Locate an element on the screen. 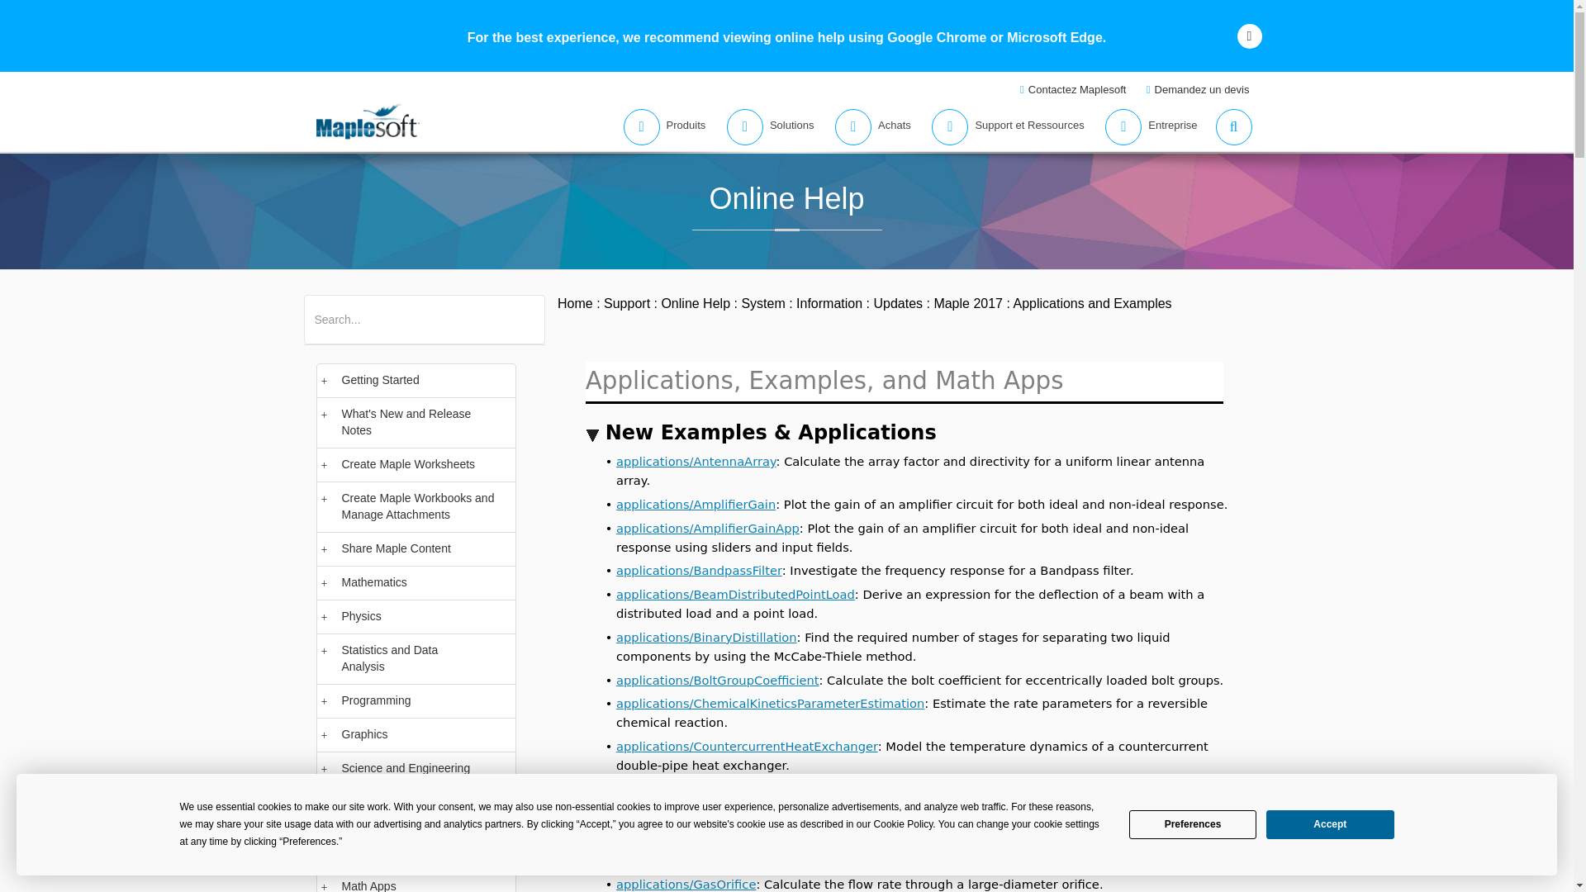 The width and height of the screenshot is (1586, 892). Contactez Maplesoft is located at coordinates (1076, 89).